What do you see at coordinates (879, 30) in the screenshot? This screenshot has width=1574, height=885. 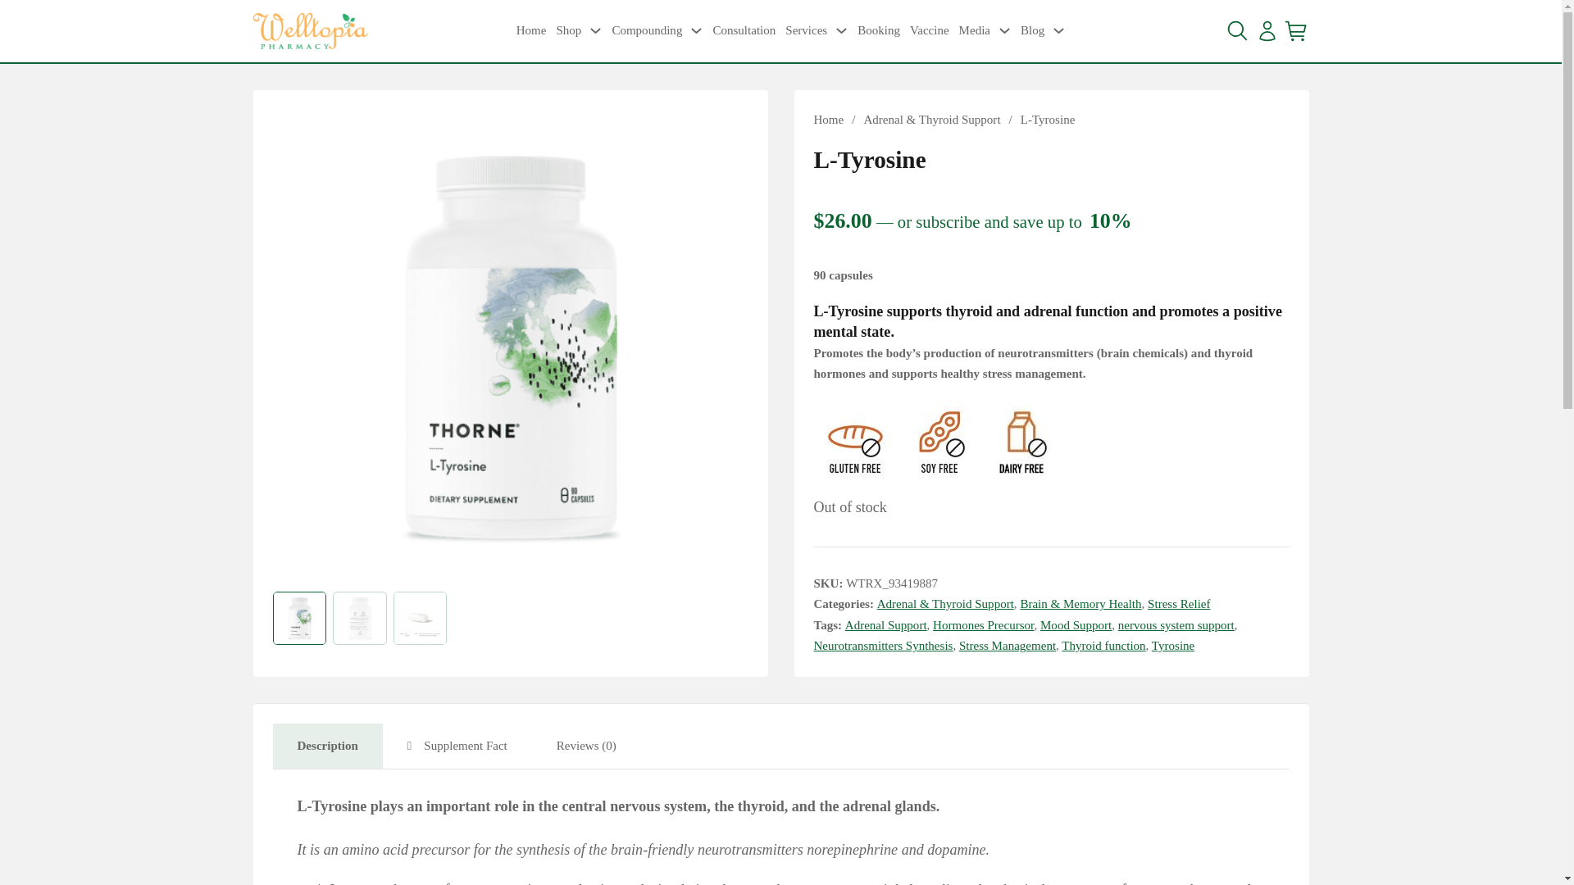 I see `Booking` at bounding box center [879, 30].